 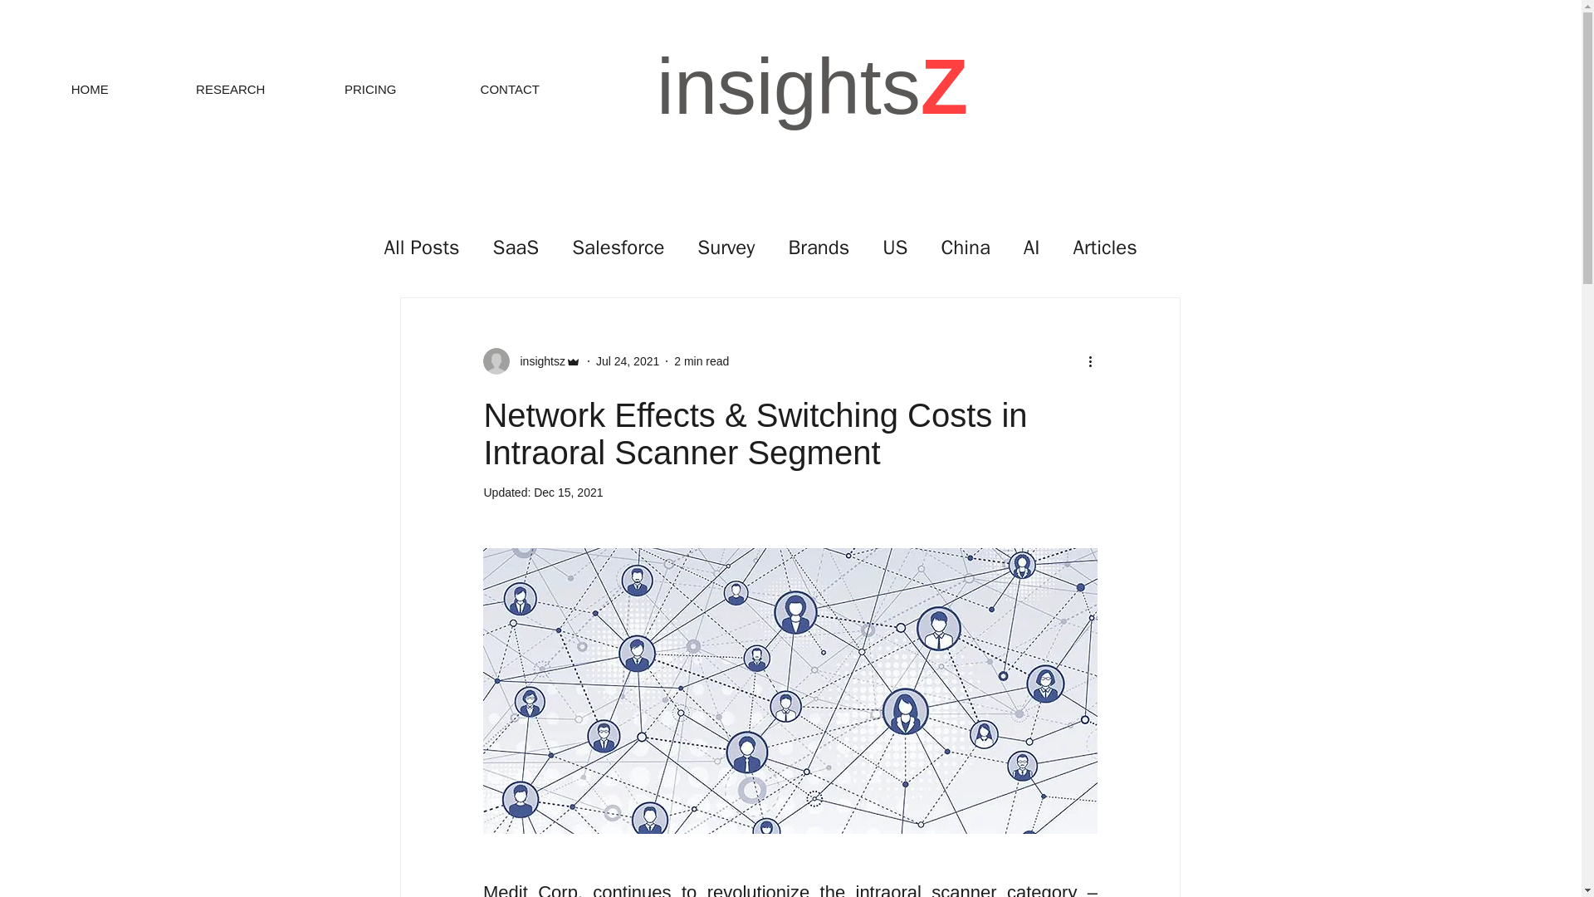 What do you see at coordinates (370, 90) in the screenshot?
I see `PRICING` at bounding box center [370, 90].